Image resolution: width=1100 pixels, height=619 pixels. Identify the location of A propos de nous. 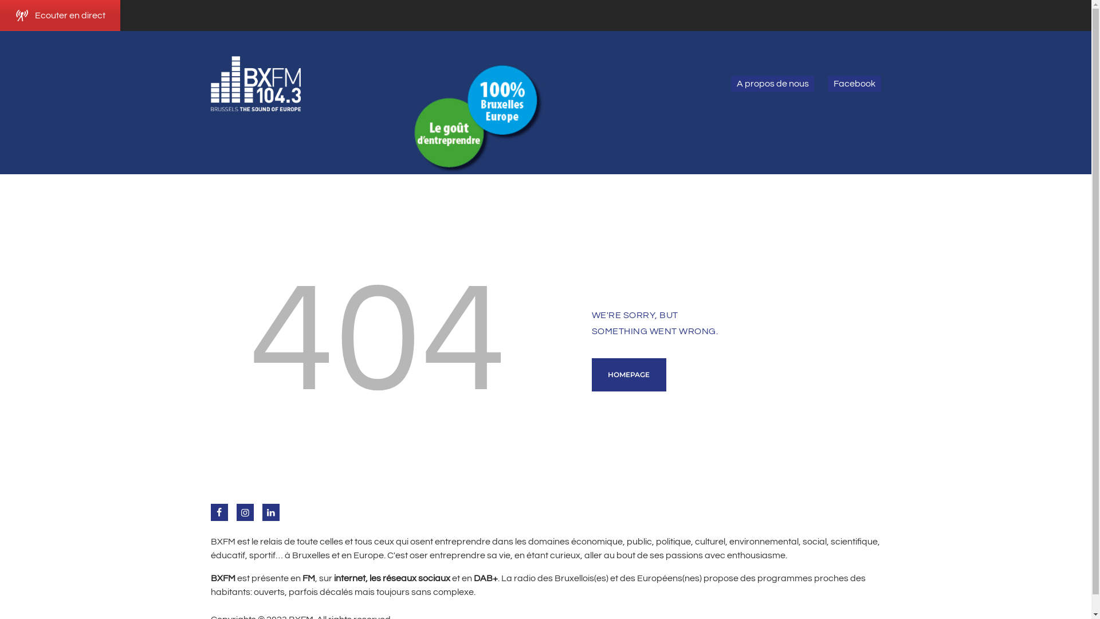
(772, 84).